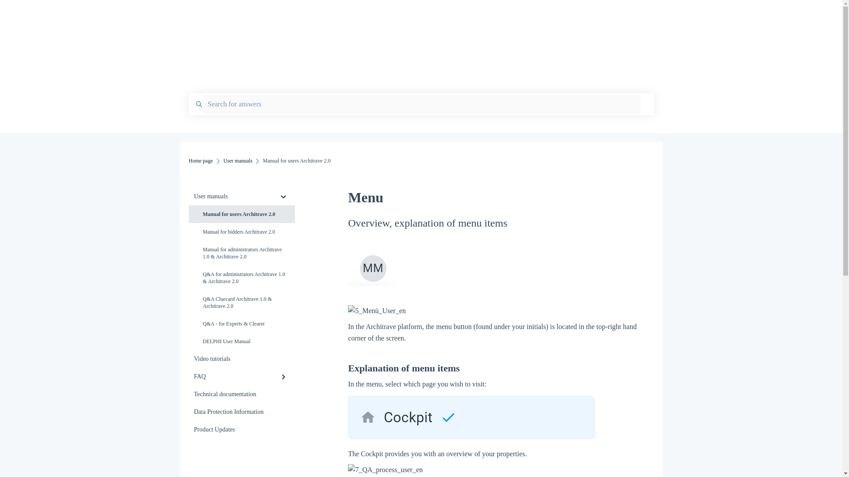  I want to click on User manuals, so click(237, 161).